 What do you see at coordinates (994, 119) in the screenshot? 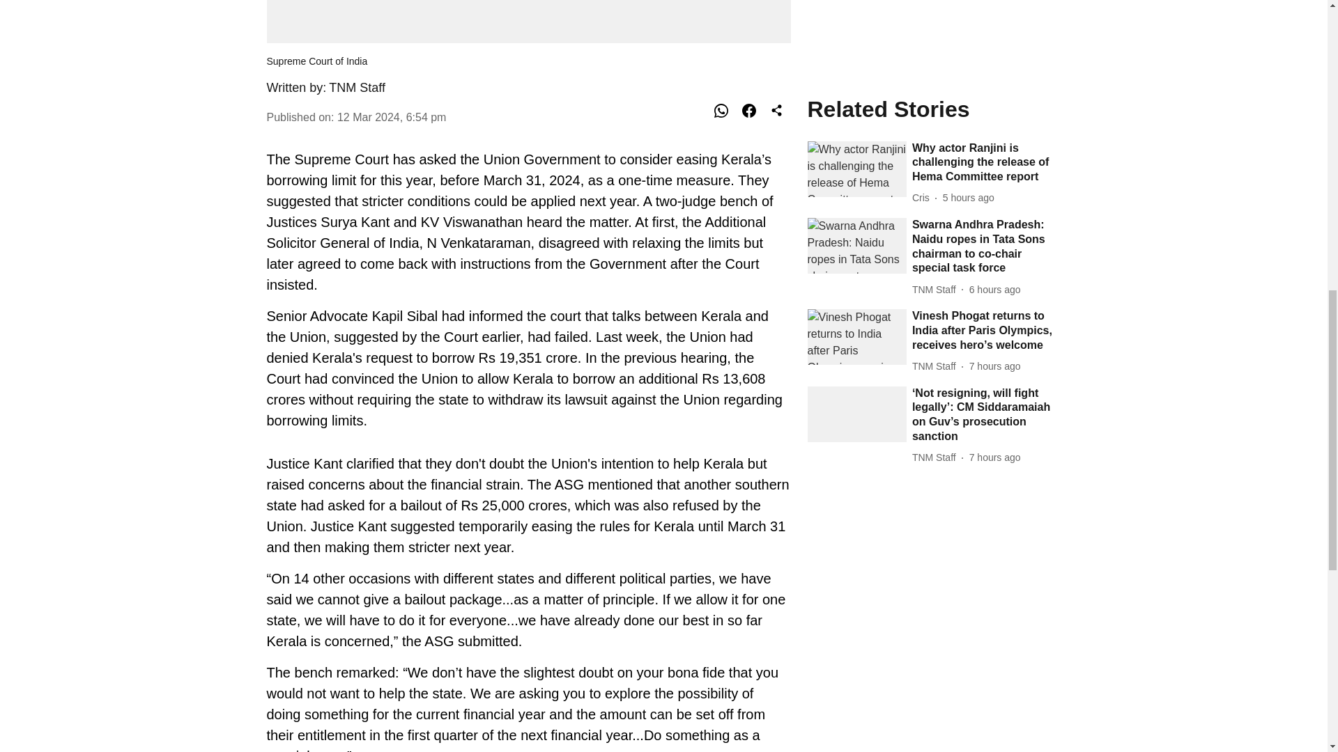
I see `2024-08-17 11:34` at bounding box center [994, 119].